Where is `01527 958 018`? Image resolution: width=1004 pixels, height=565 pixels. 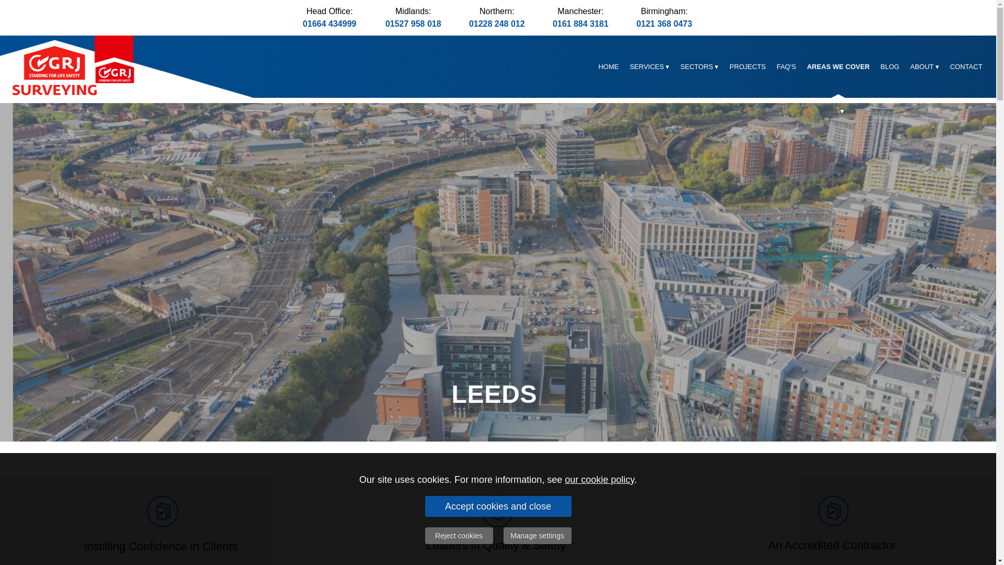
01527 958 018 is located at coordinates (413, 24).